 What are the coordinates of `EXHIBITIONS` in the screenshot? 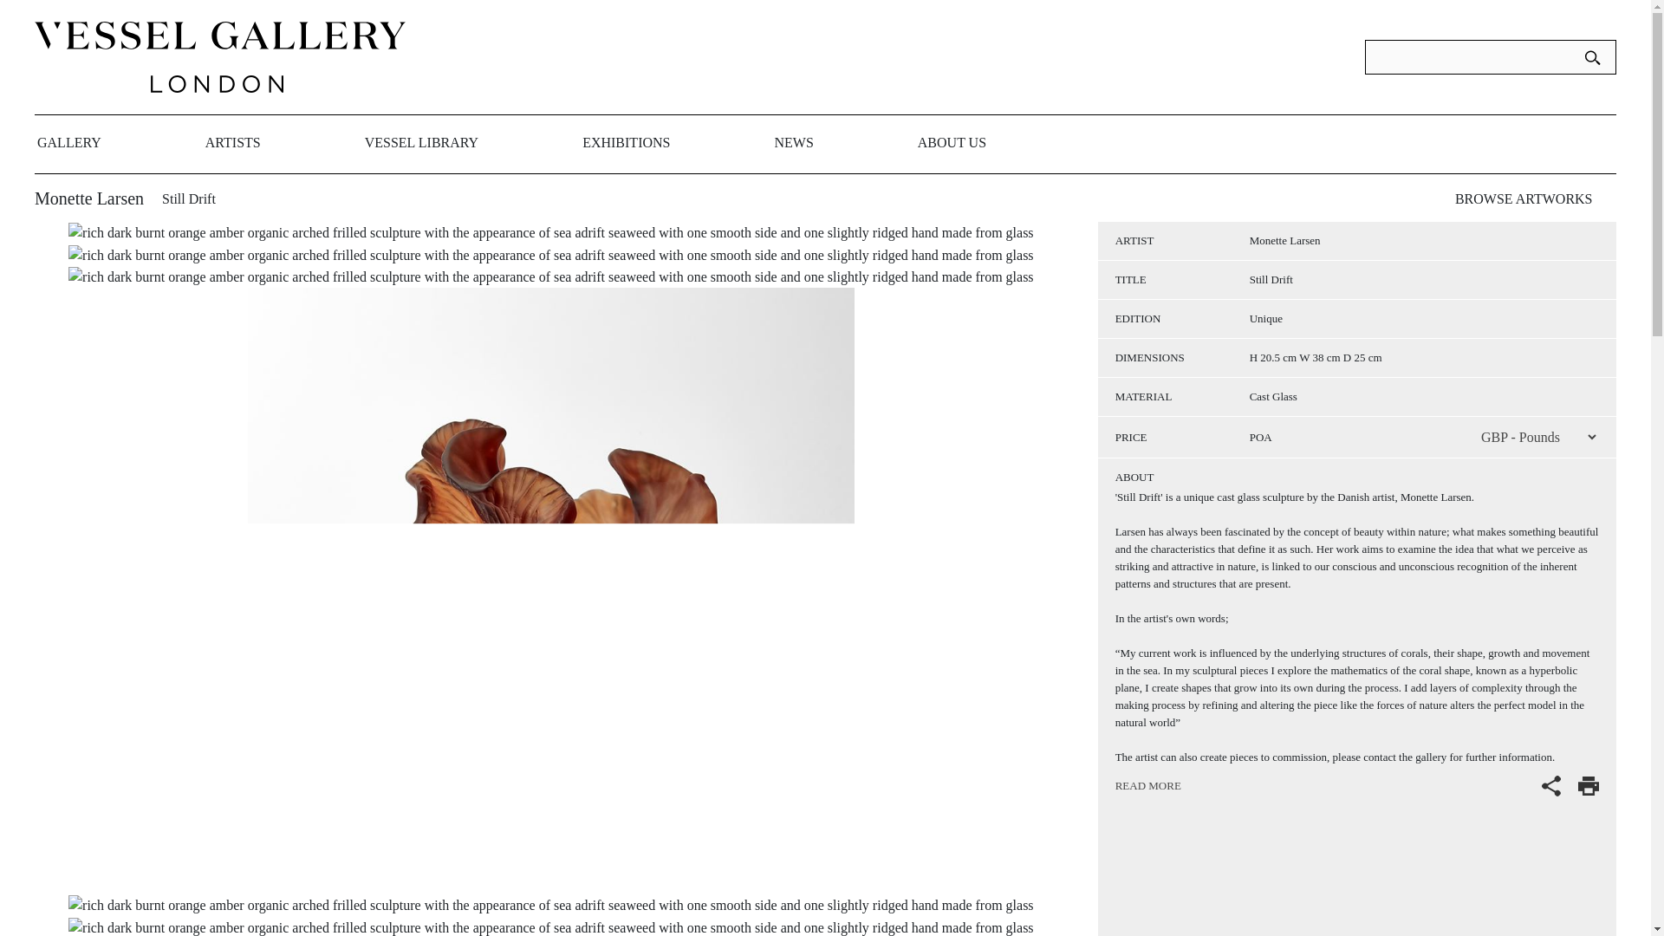 It's located at (626, 142).